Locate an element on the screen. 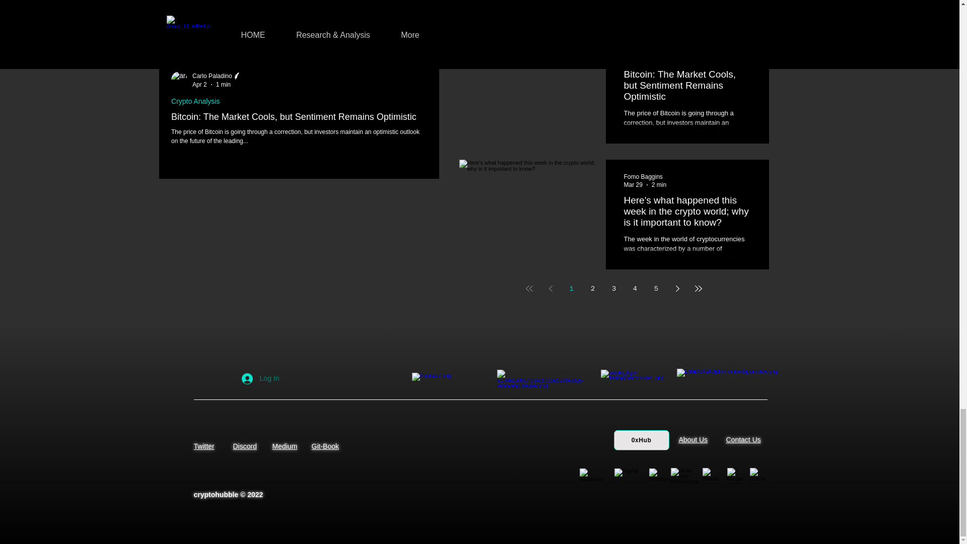 The width and height of the screenshot is (967, 544). 2 min is located at coordinates (507, 84).